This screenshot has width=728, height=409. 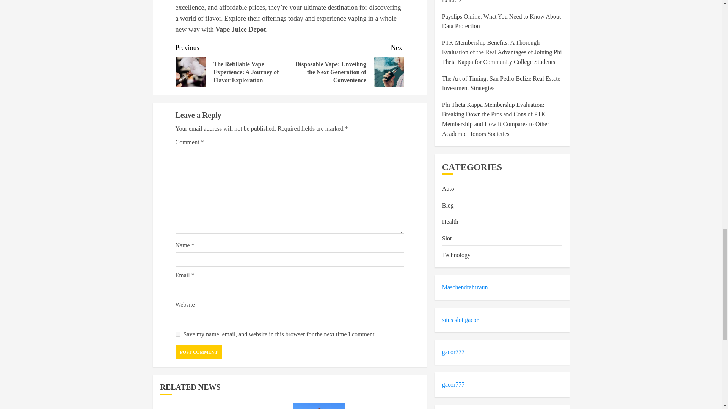 What do you see at coordinates (177, 334) in the screenshot?
I see `yes` at bounding box center [177, 334].